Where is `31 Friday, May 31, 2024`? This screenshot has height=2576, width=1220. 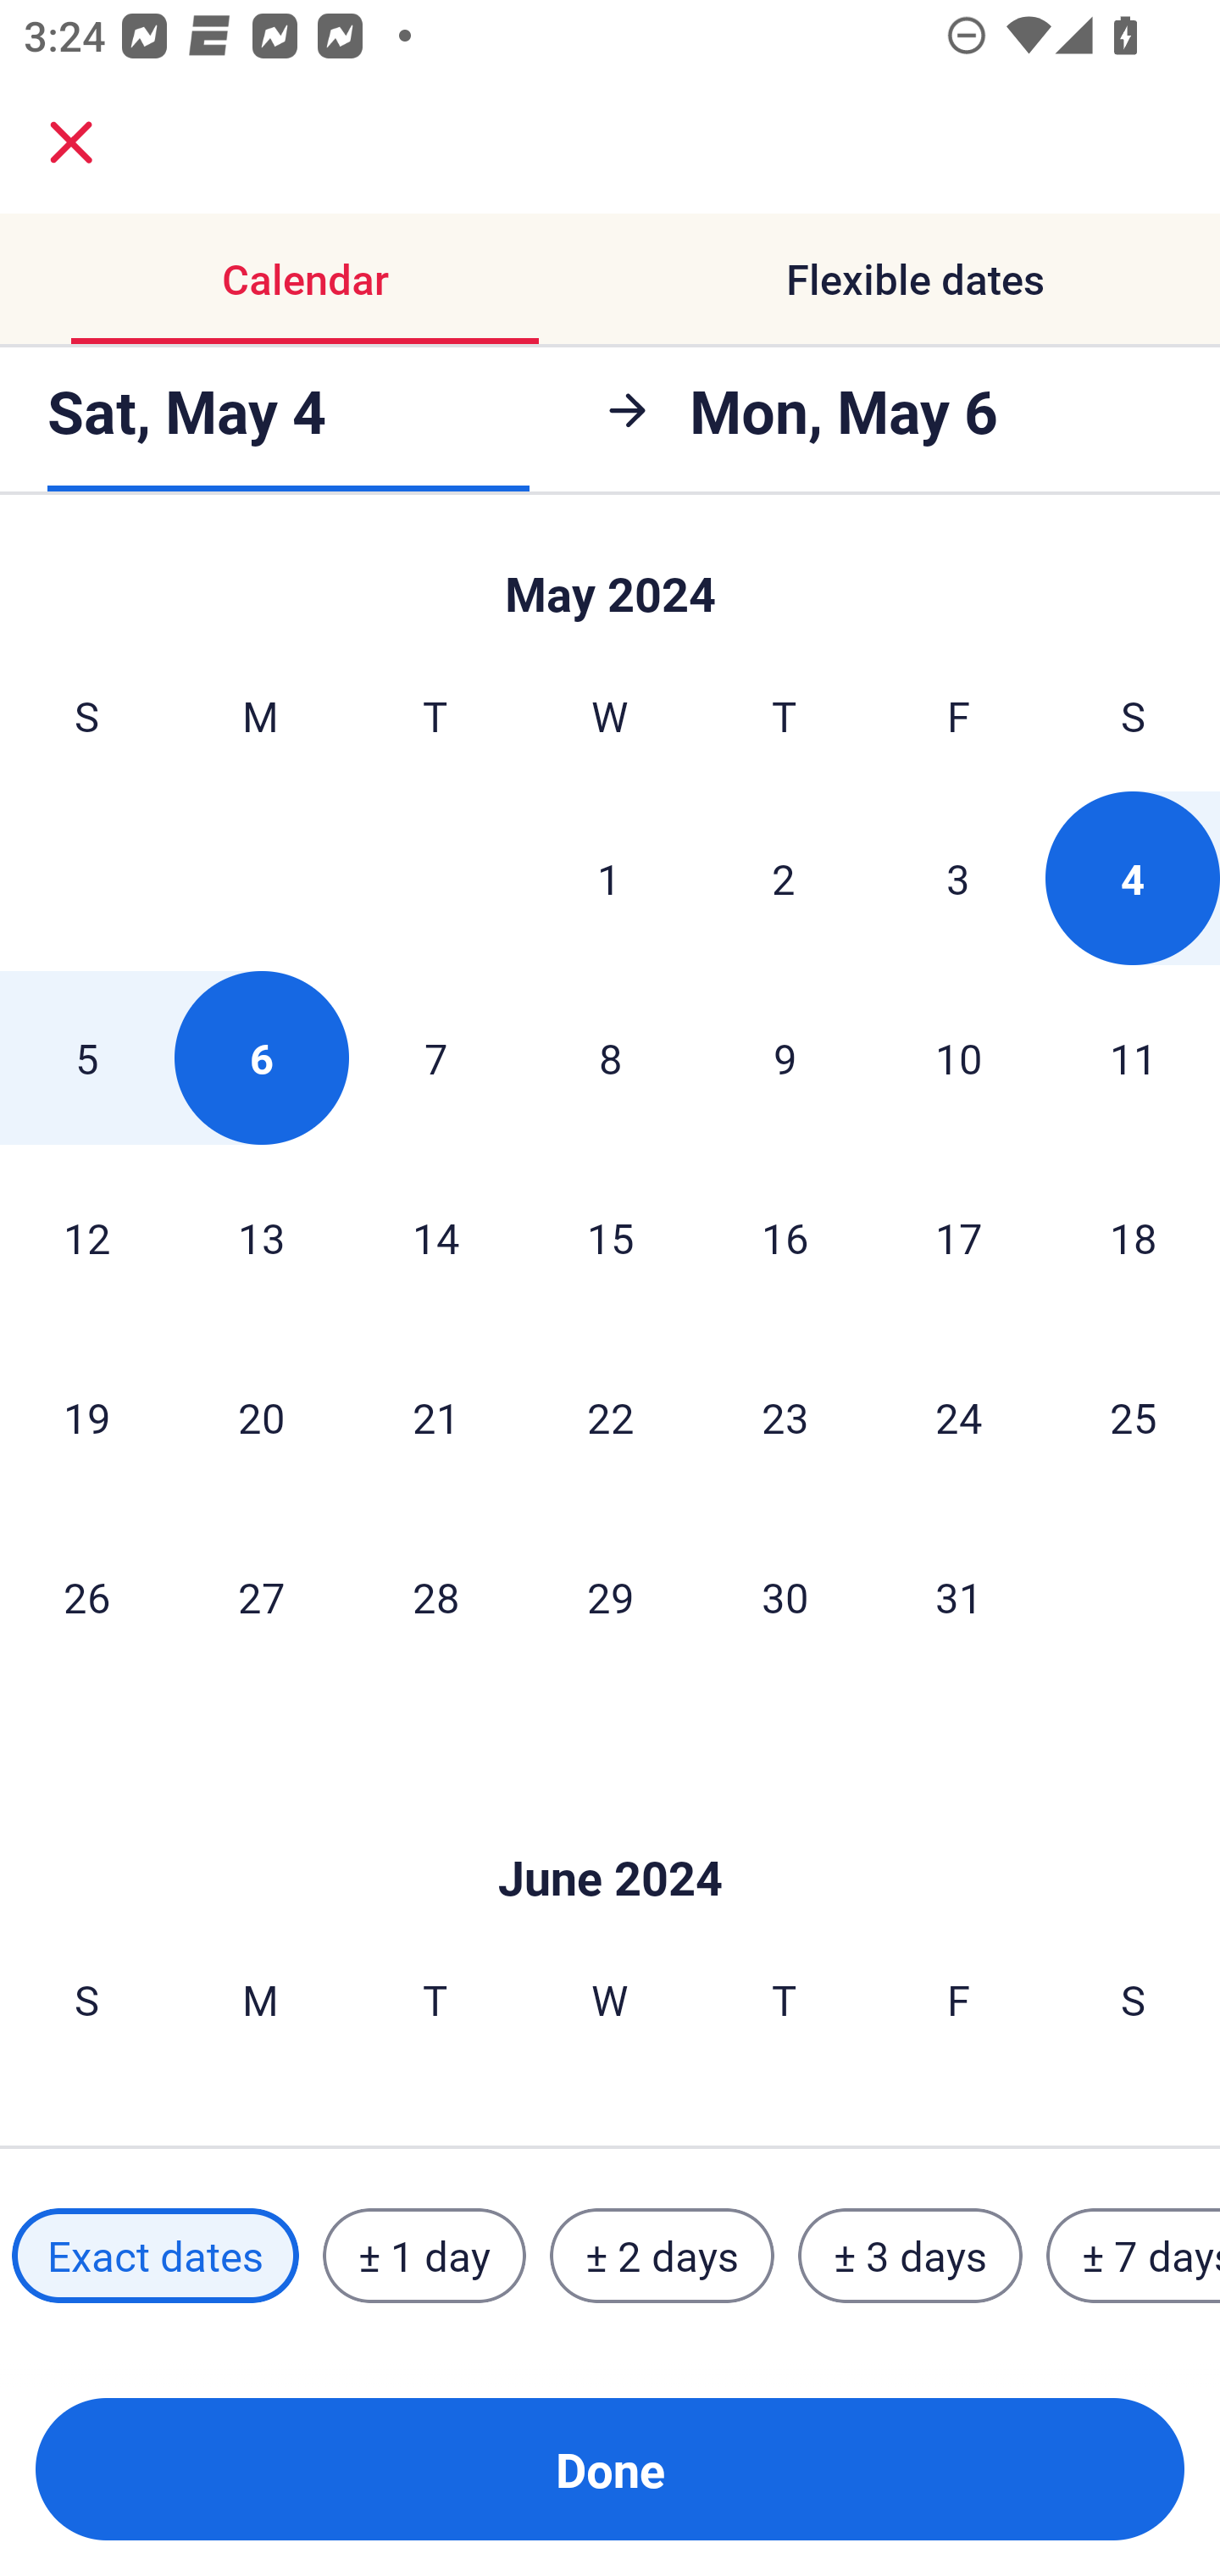 31 Friday, May 31, 2024 is located at coordinates (959, 1596).